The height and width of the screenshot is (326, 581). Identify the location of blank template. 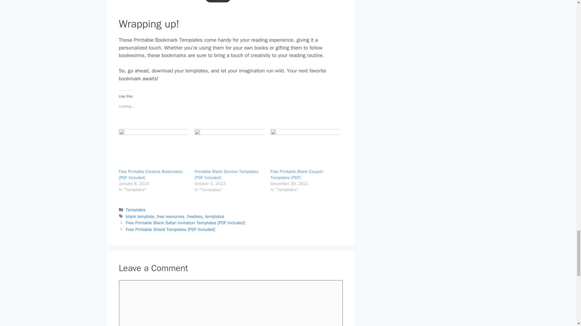
(140, 216).